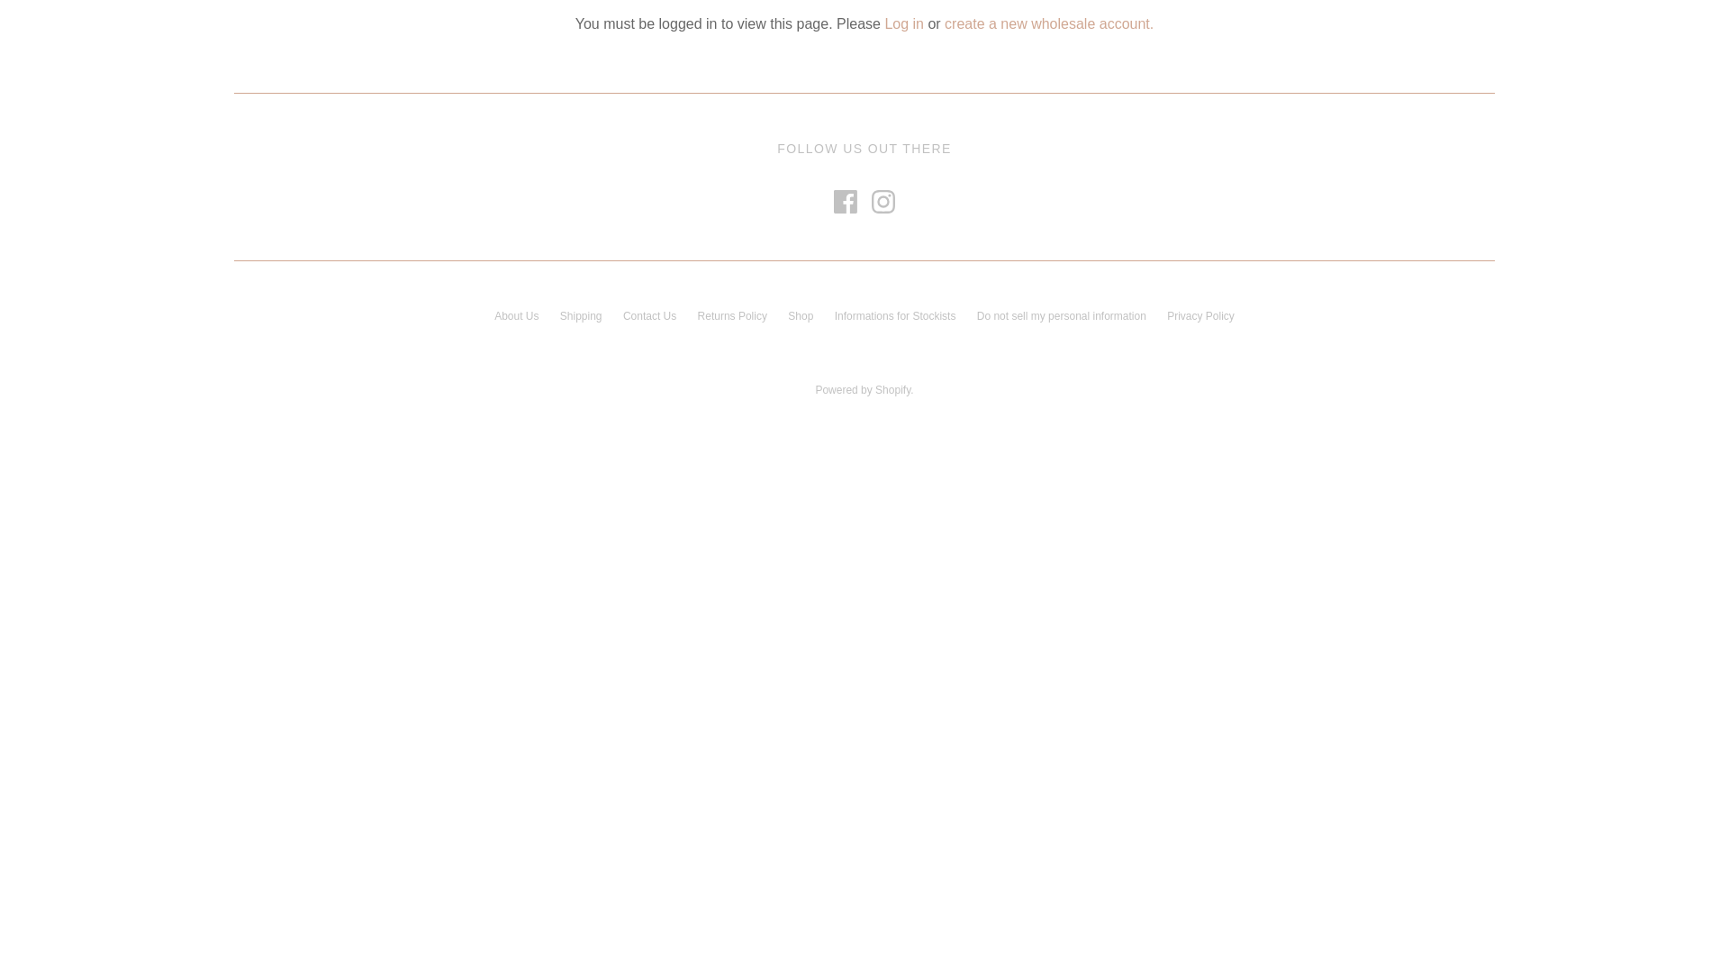 The image size is (1729, 973). What do you see at coordinates (733, 316) in the screenshot?
I see `Returns Policy` at bounding box center [733, 316].